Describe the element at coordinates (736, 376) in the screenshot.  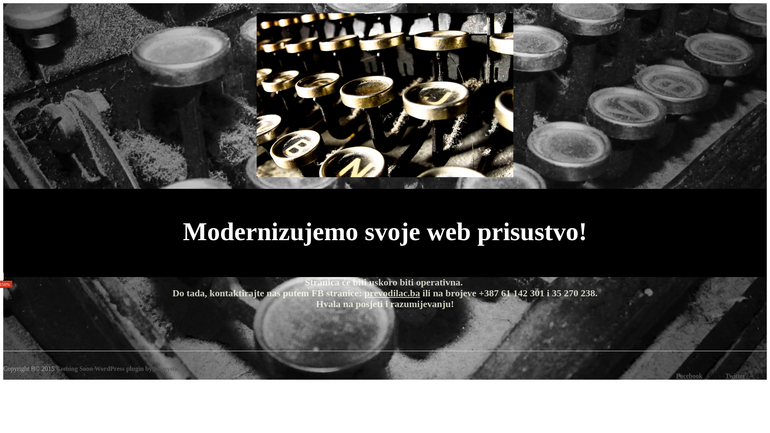
I see `Twitter` at that location.